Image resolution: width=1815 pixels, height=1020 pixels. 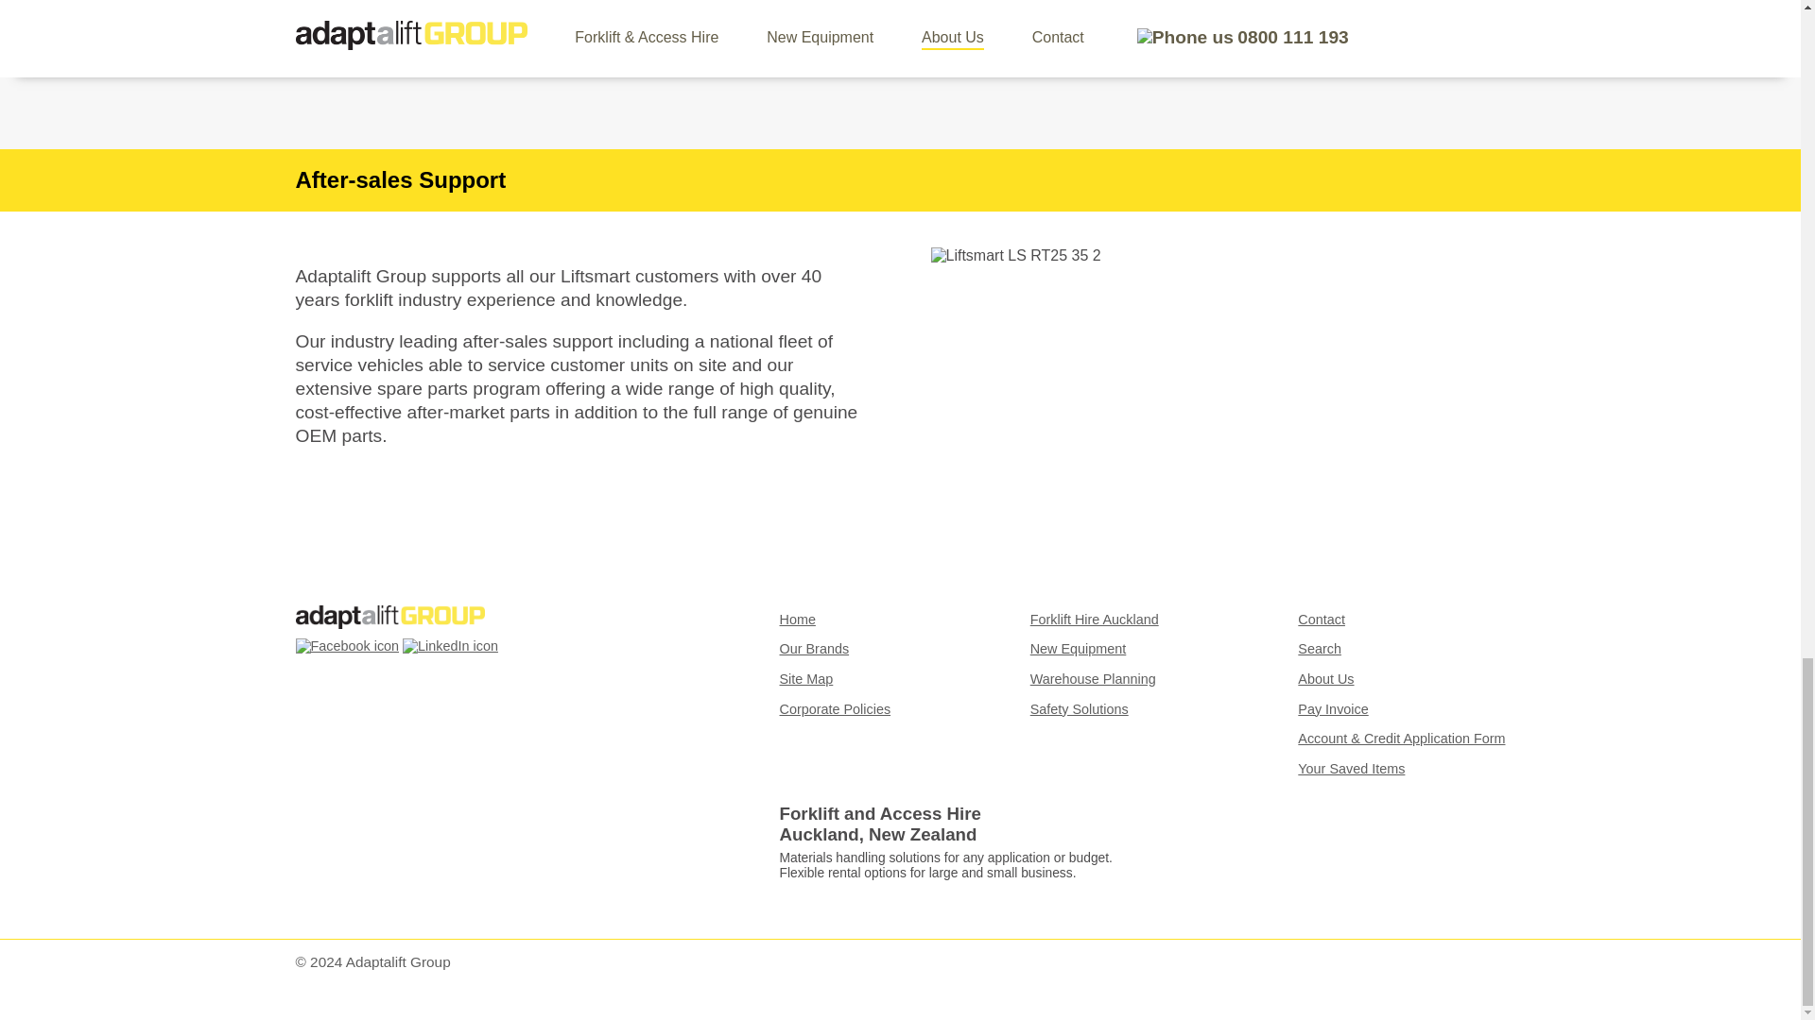 I want to click on Warehouse Planning, so click(x=1093, y=678).